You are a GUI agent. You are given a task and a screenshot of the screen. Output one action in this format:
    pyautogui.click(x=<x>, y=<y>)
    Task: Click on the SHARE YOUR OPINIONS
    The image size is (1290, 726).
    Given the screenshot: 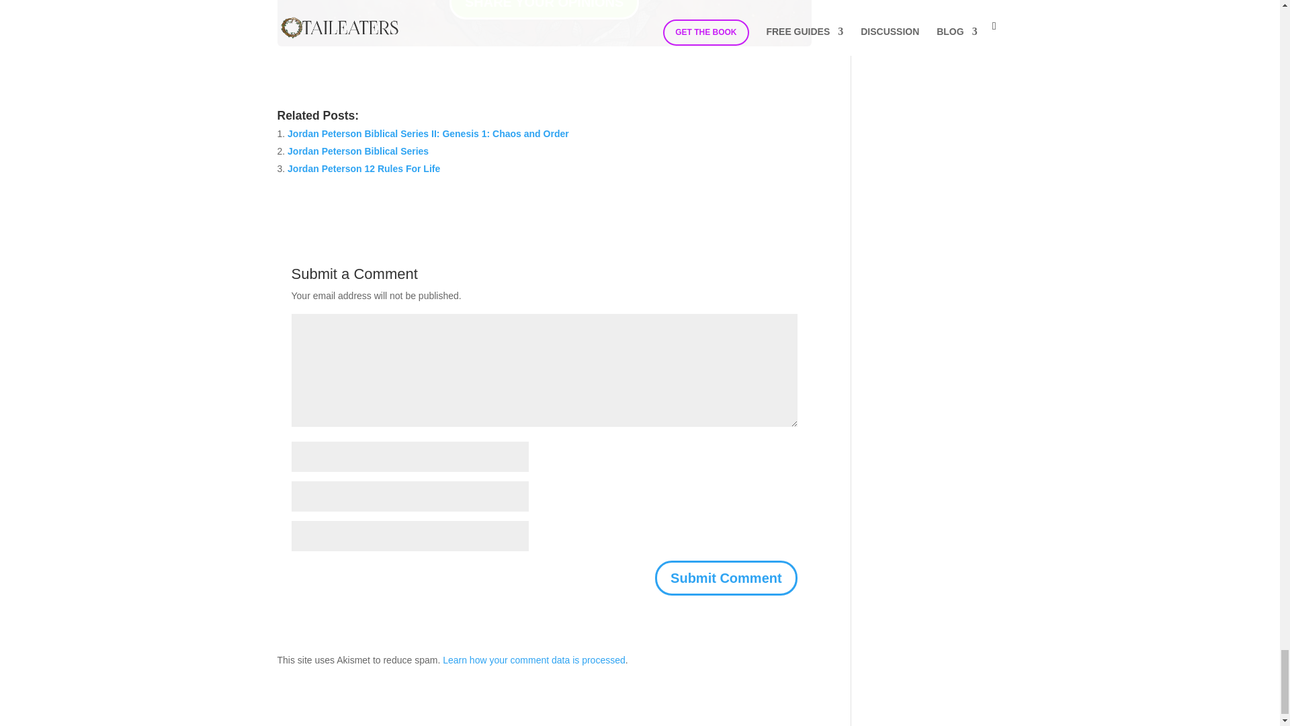 What is the action you would take?
    pyautogui.click(x=544, y=9)
    